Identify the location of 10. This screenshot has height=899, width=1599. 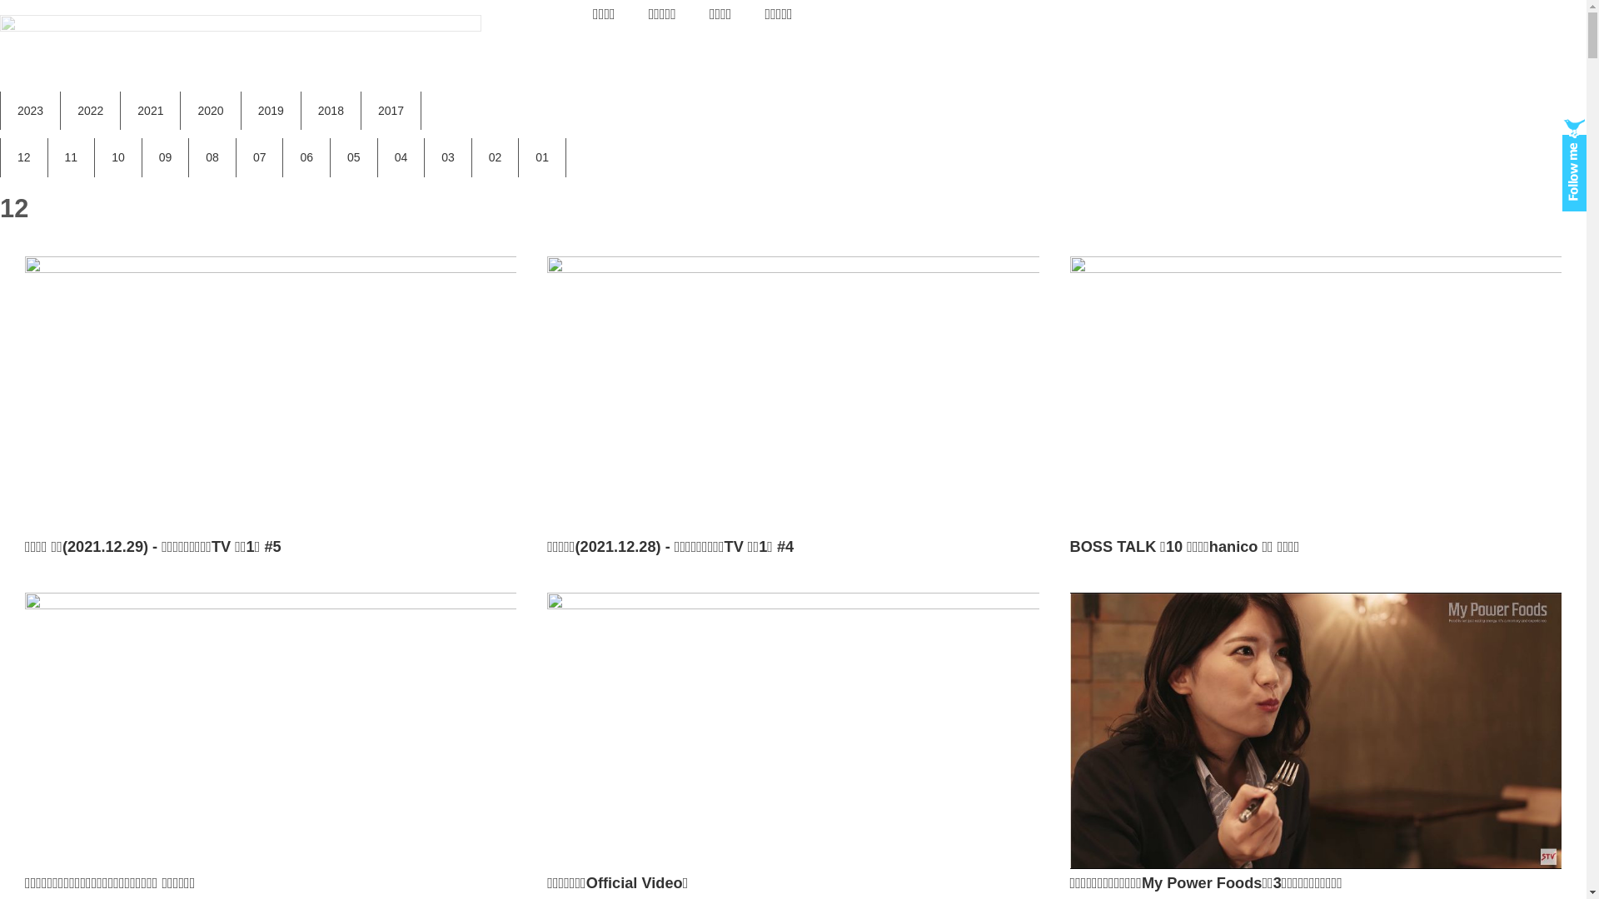
(118, 158).